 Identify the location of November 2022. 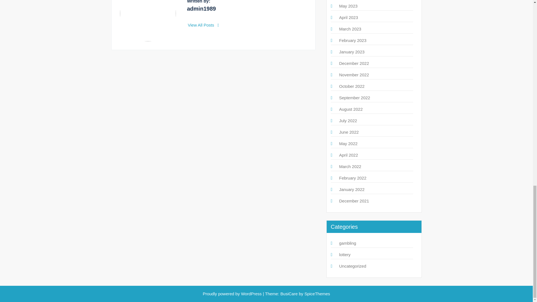
(354, 75).